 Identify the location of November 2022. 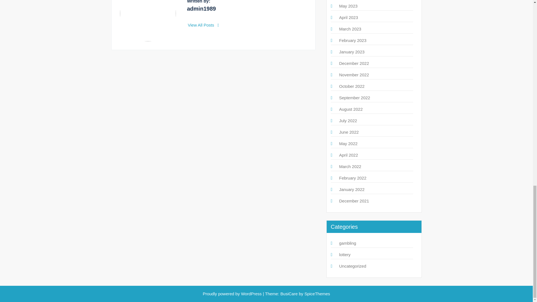
(354, 75).